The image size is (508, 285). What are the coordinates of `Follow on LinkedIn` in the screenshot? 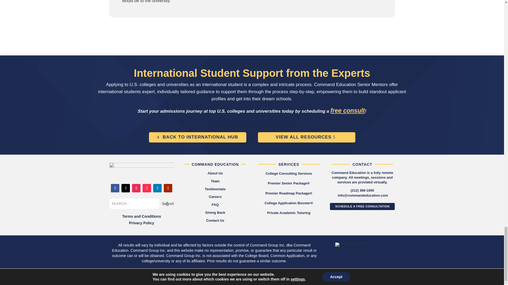 It's located at (157, 188).